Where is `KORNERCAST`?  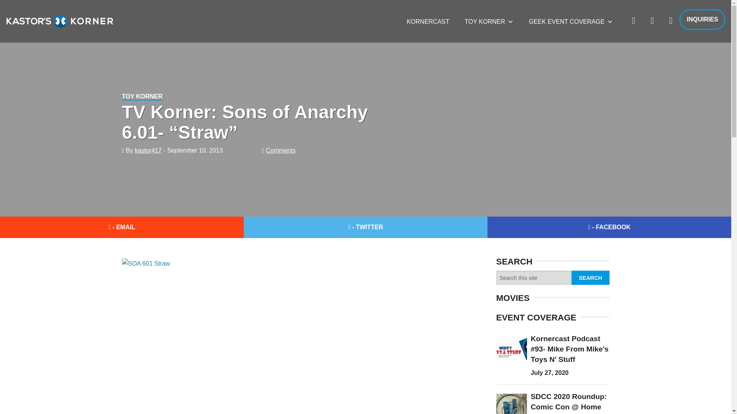 KORNERCAST is located at coordinates (428, 21).